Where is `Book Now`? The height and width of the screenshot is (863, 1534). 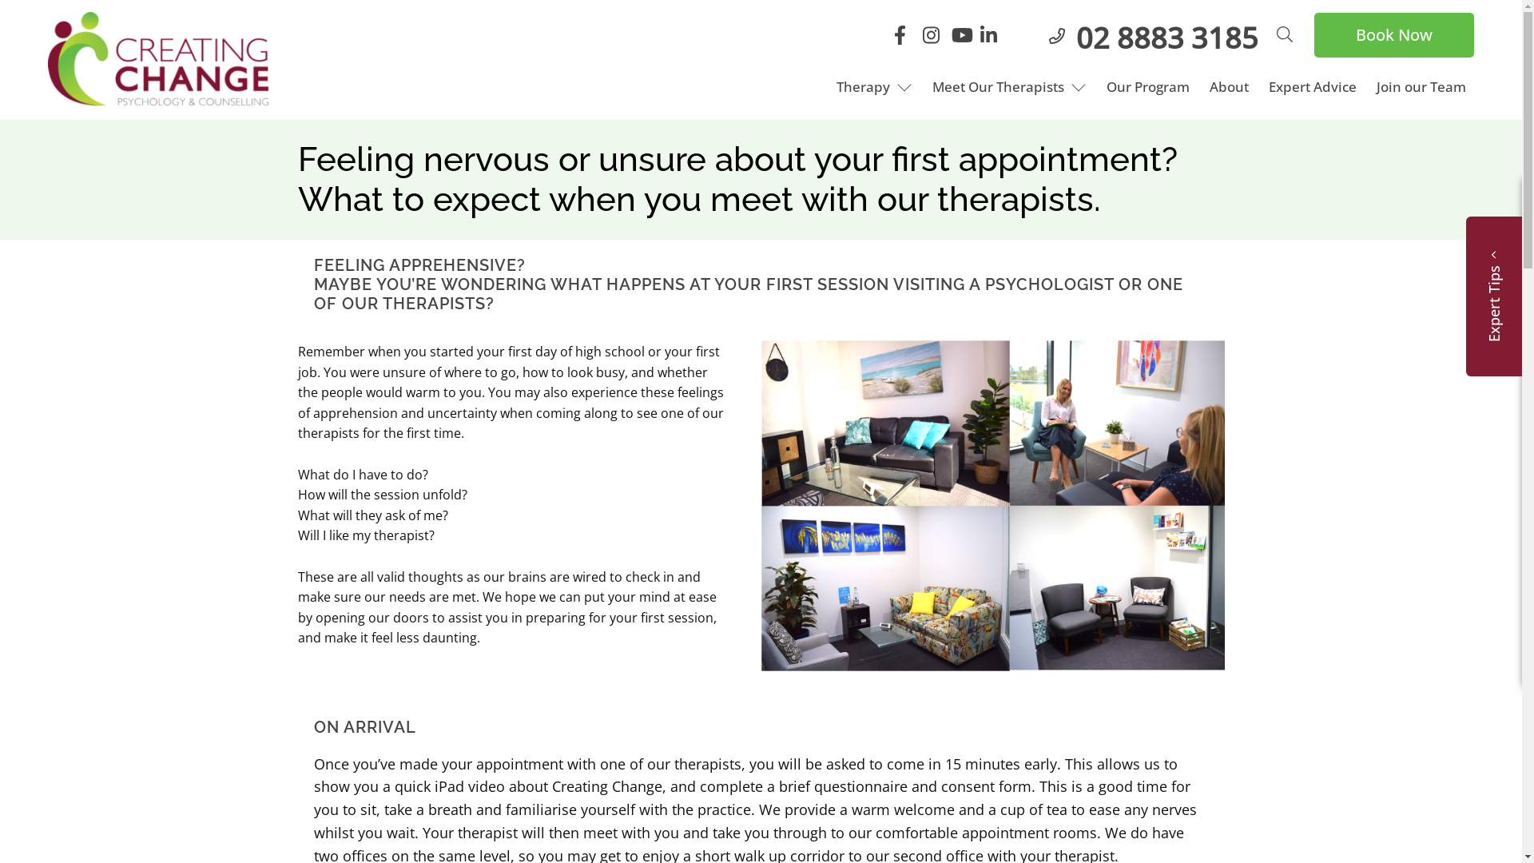 Book Now is located at coordinates (1394, 35).